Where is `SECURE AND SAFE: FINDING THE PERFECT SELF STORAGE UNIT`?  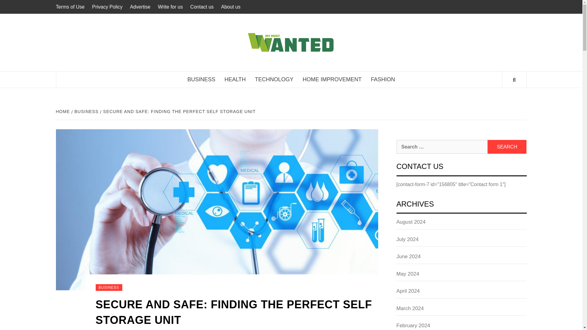 SECURE AND SAFE: FINDING THE PERFECT SELF STORAGE UNIT is located at coordinates (178, 111).